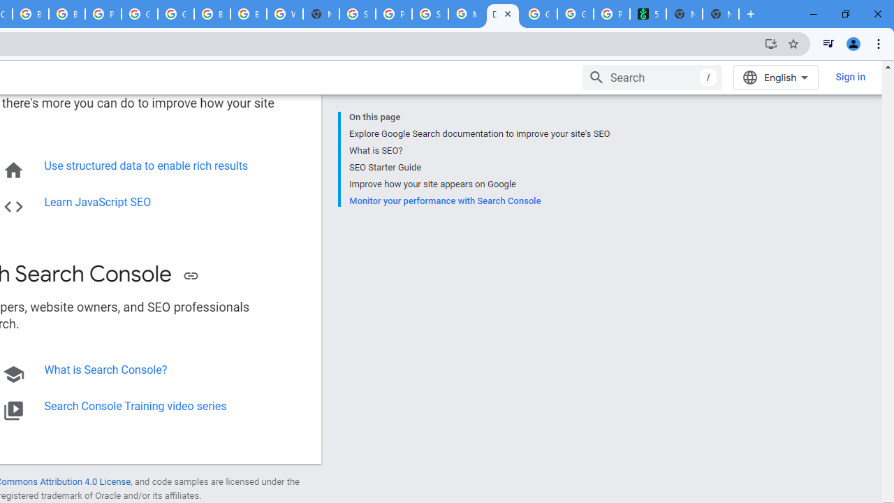  What do you see at coordinates (321, 14) in the screenshot?
I see `New Tab` at bounding box center [321, 14].